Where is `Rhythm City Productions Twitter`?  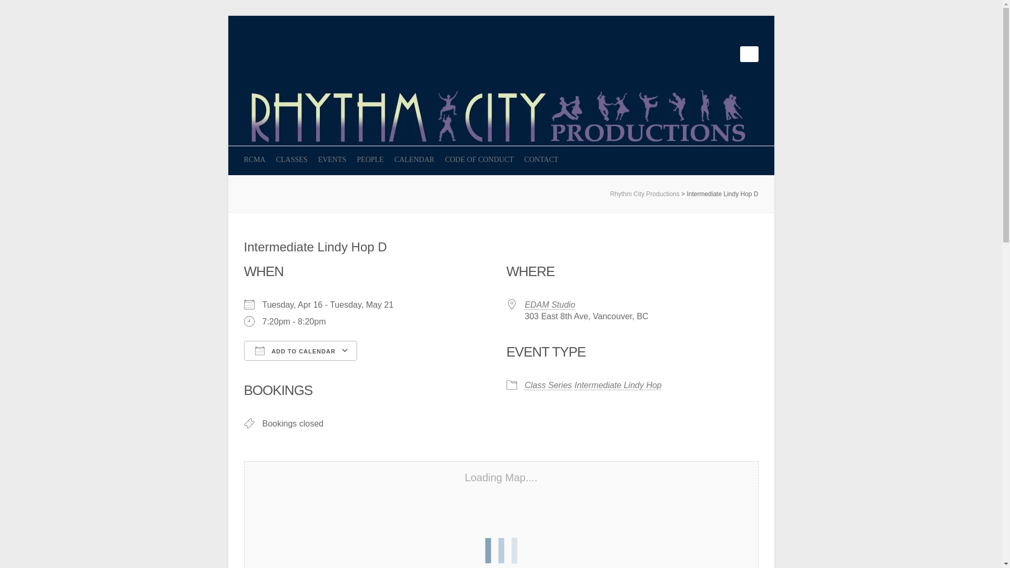
Rhythm City Productions Twitter is located at coordinates (700, 54).